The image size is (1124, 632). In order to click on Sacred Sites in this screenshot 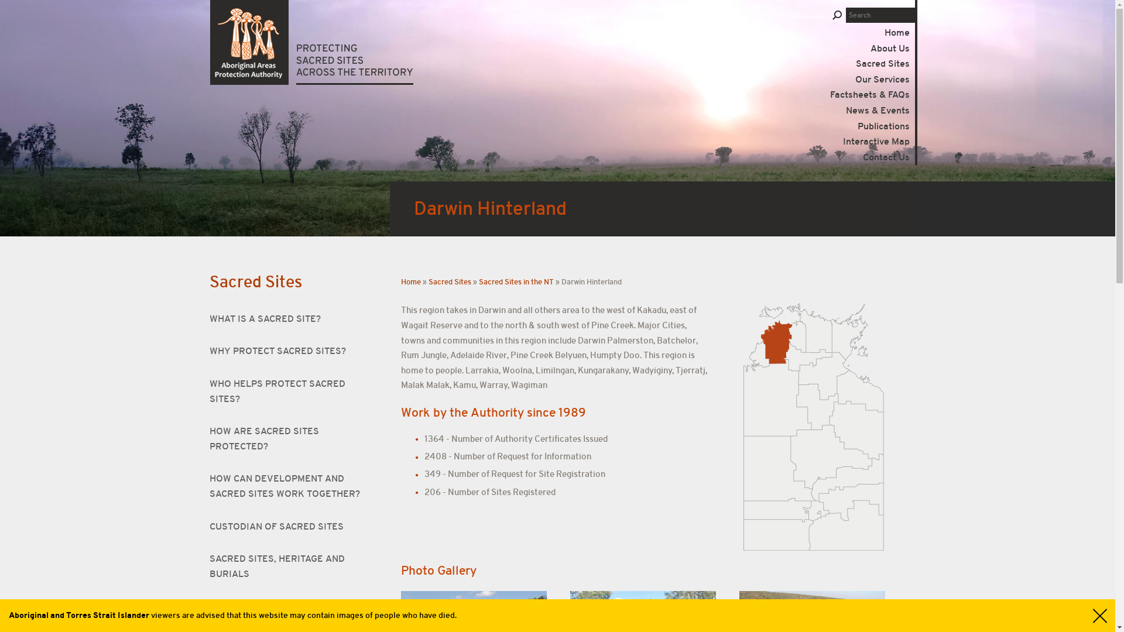, I will do `click(256, 282)`.